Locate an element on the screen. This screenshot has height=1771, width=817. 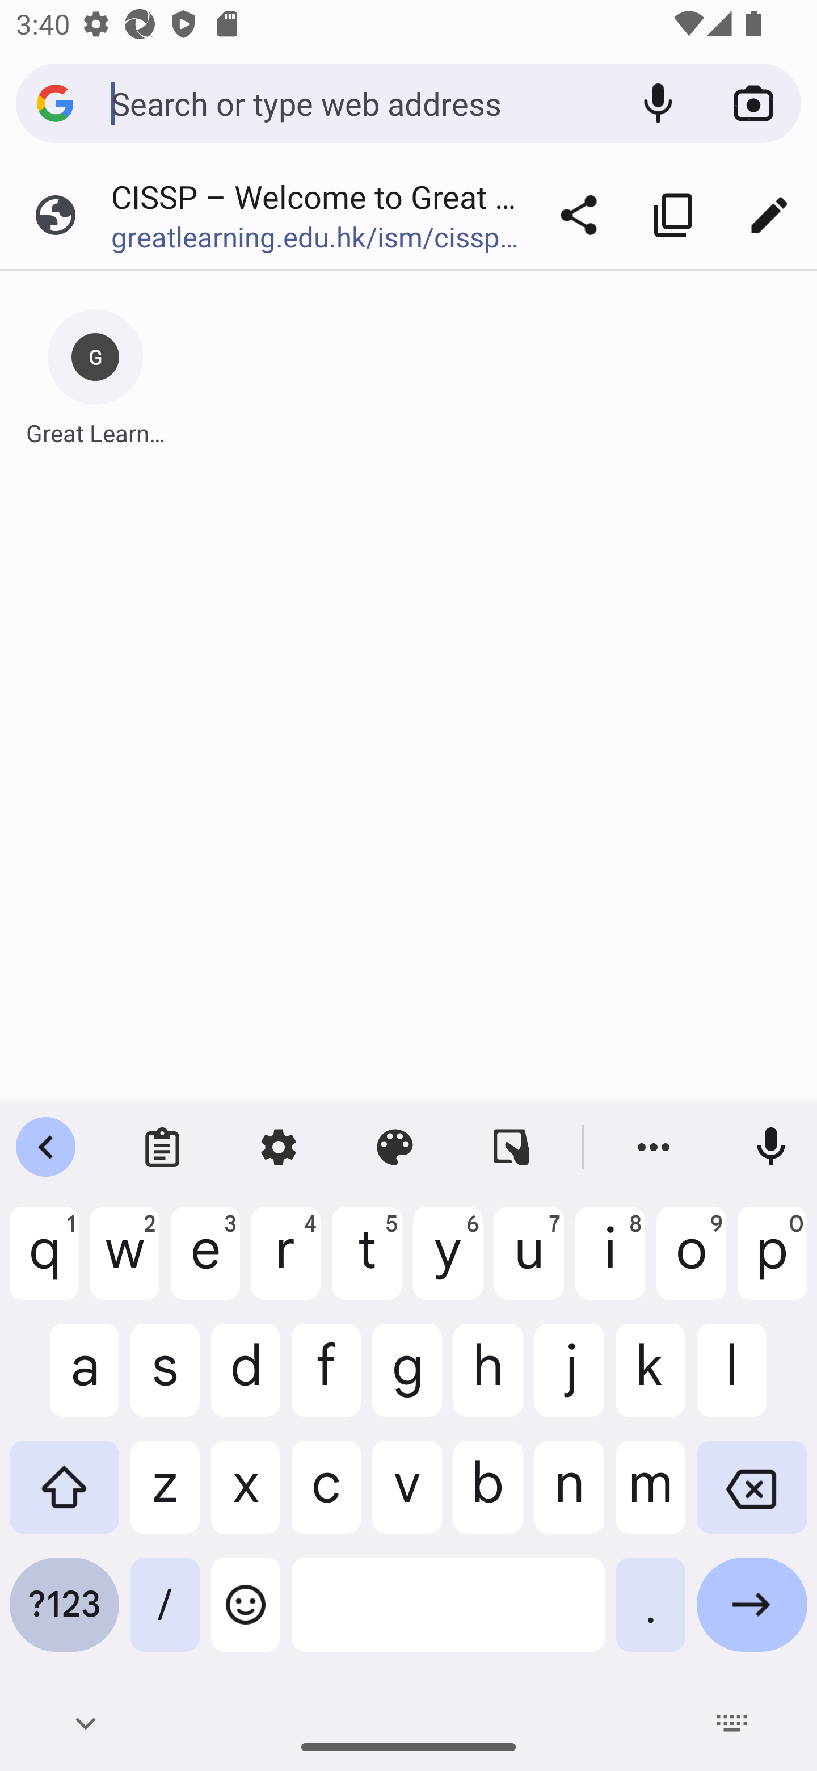
Start voice search is located at coordinates (658, 103).